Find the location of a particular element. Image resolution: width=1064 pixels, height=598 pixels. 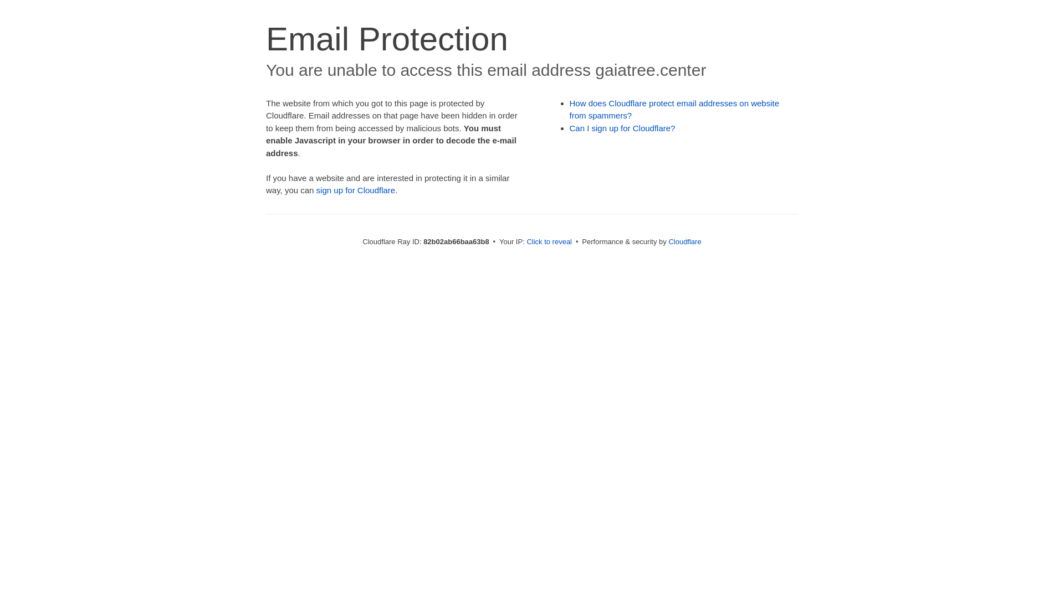

Cloudflare is located at coordinates (685, 241).